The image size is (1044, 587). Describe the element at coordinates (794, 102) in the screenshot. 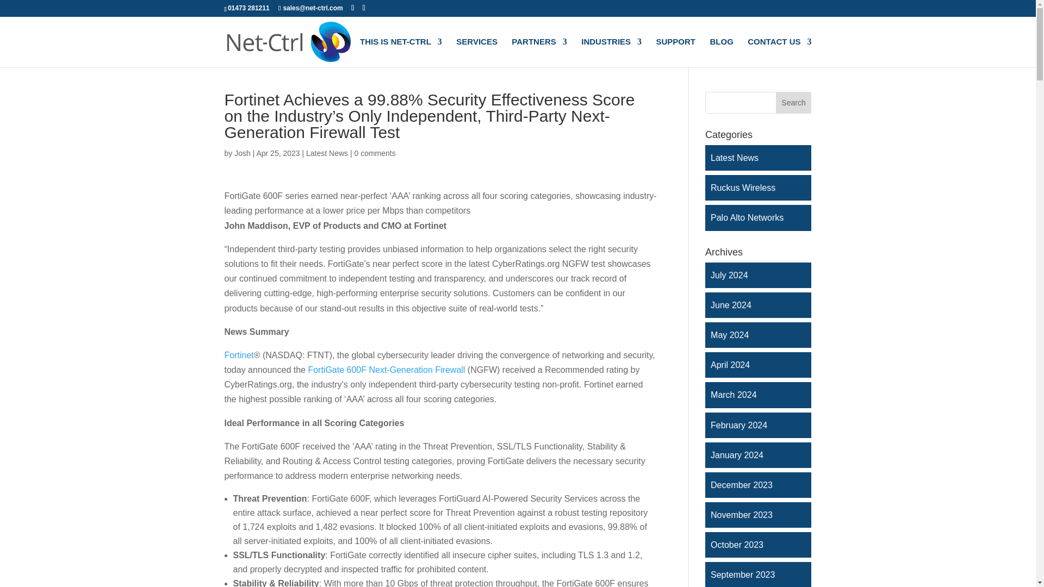

I see `Search` at that location.